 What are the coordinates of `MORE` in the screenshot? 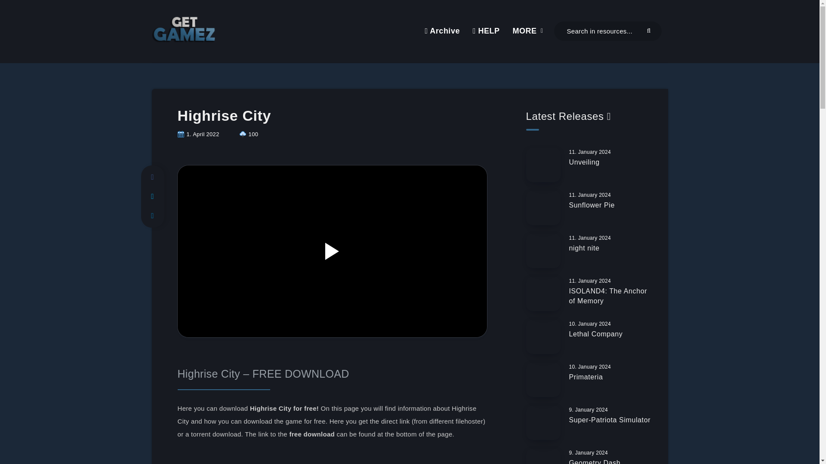 It's located at (525, 31).